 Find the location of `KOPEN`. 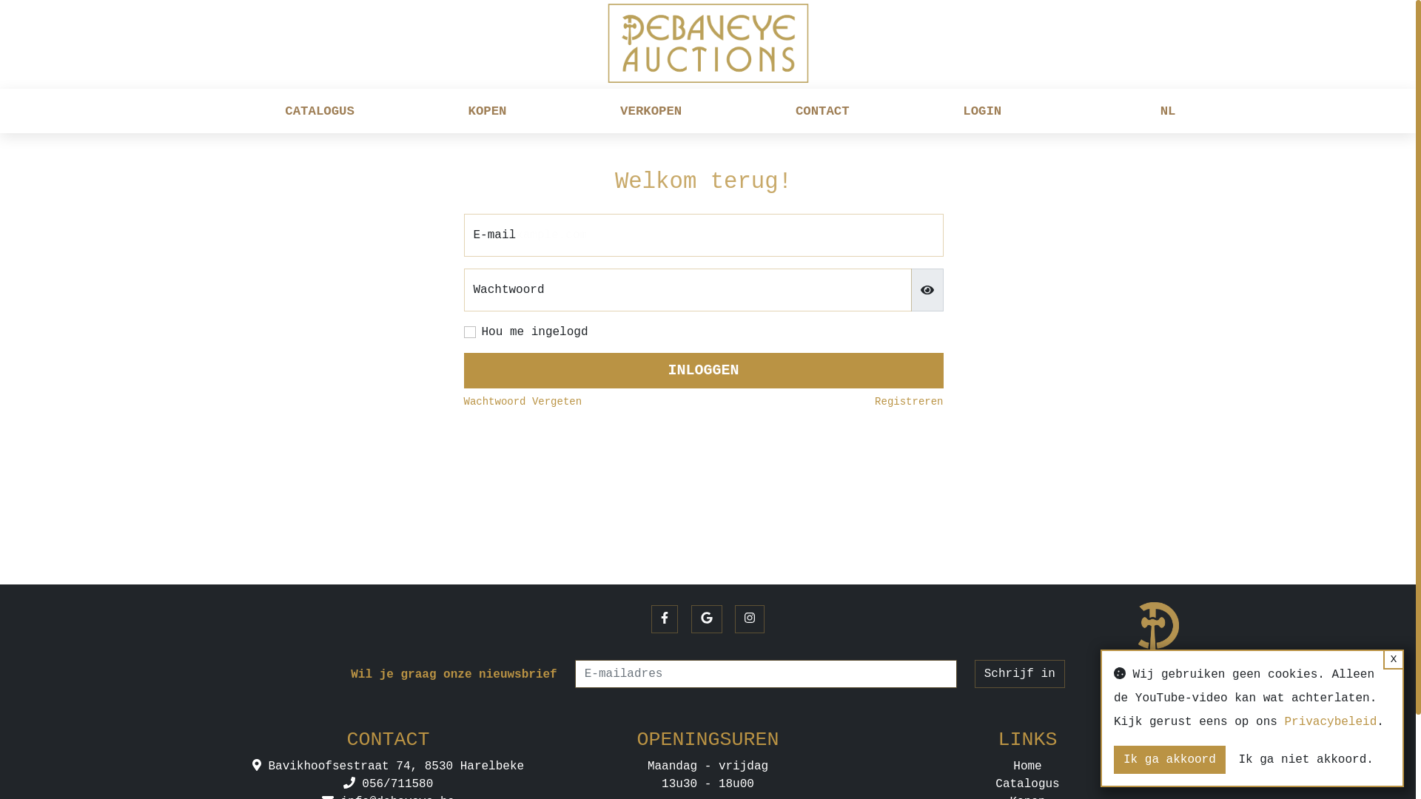

KOPEN is located at coordinates (488, 112).